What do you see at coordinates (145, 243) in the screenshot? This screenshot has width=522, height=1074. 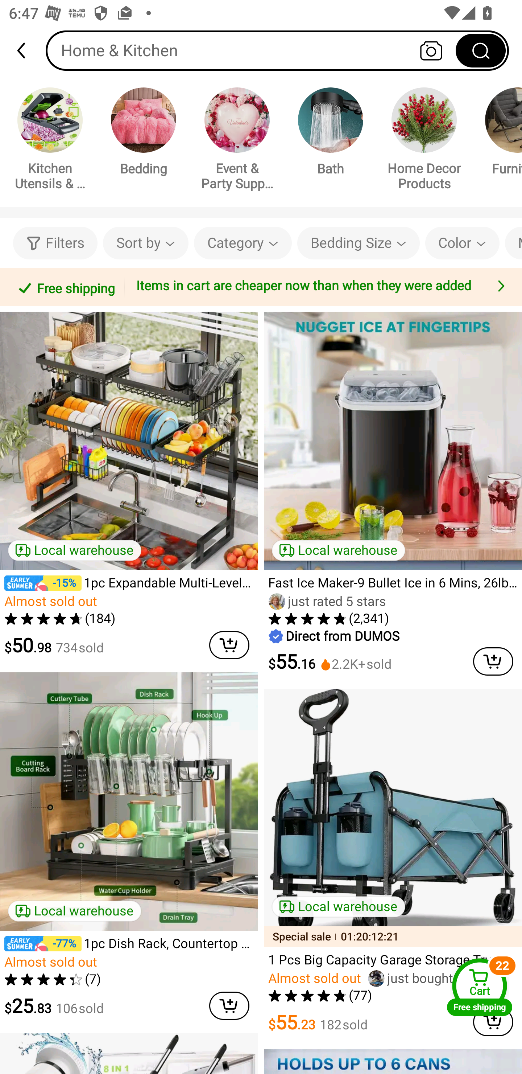 I see `Sort by` at bounding box center [145, 243].